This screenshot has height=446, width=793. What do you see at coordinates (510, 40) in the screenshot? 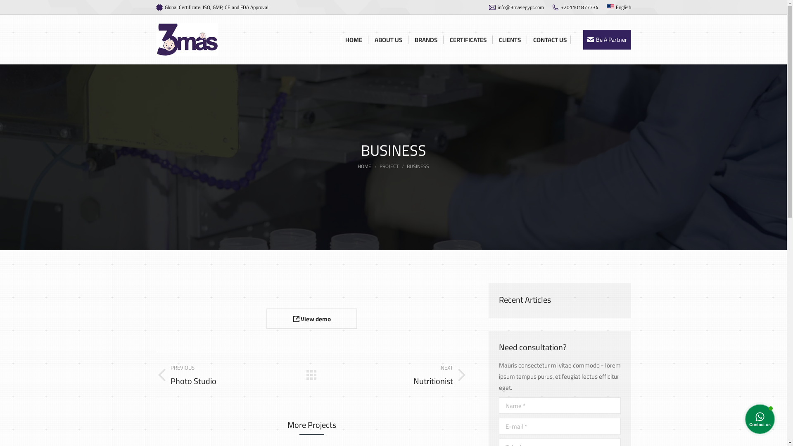
I see `CLIENTS` at bounding box center [510, 40].